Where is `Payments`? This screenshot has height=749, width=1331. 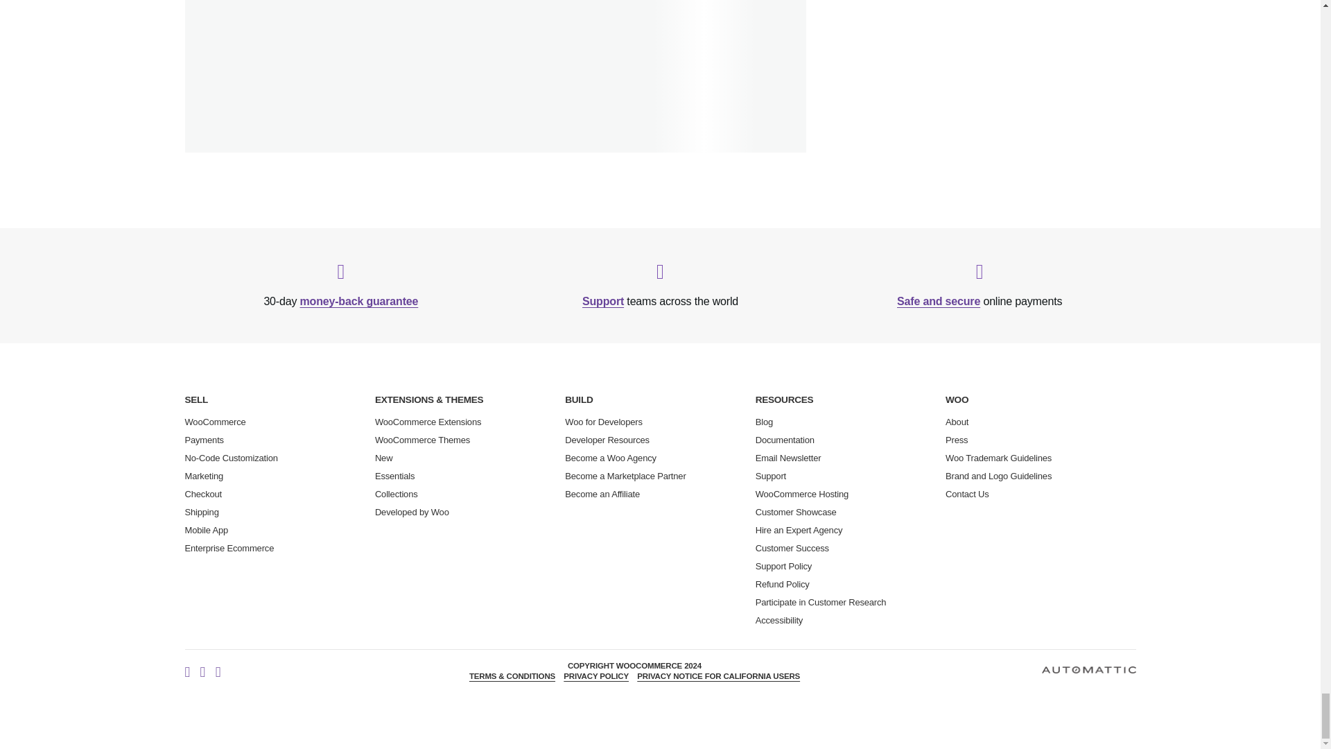 Payments is located at coordinates (204, 440).